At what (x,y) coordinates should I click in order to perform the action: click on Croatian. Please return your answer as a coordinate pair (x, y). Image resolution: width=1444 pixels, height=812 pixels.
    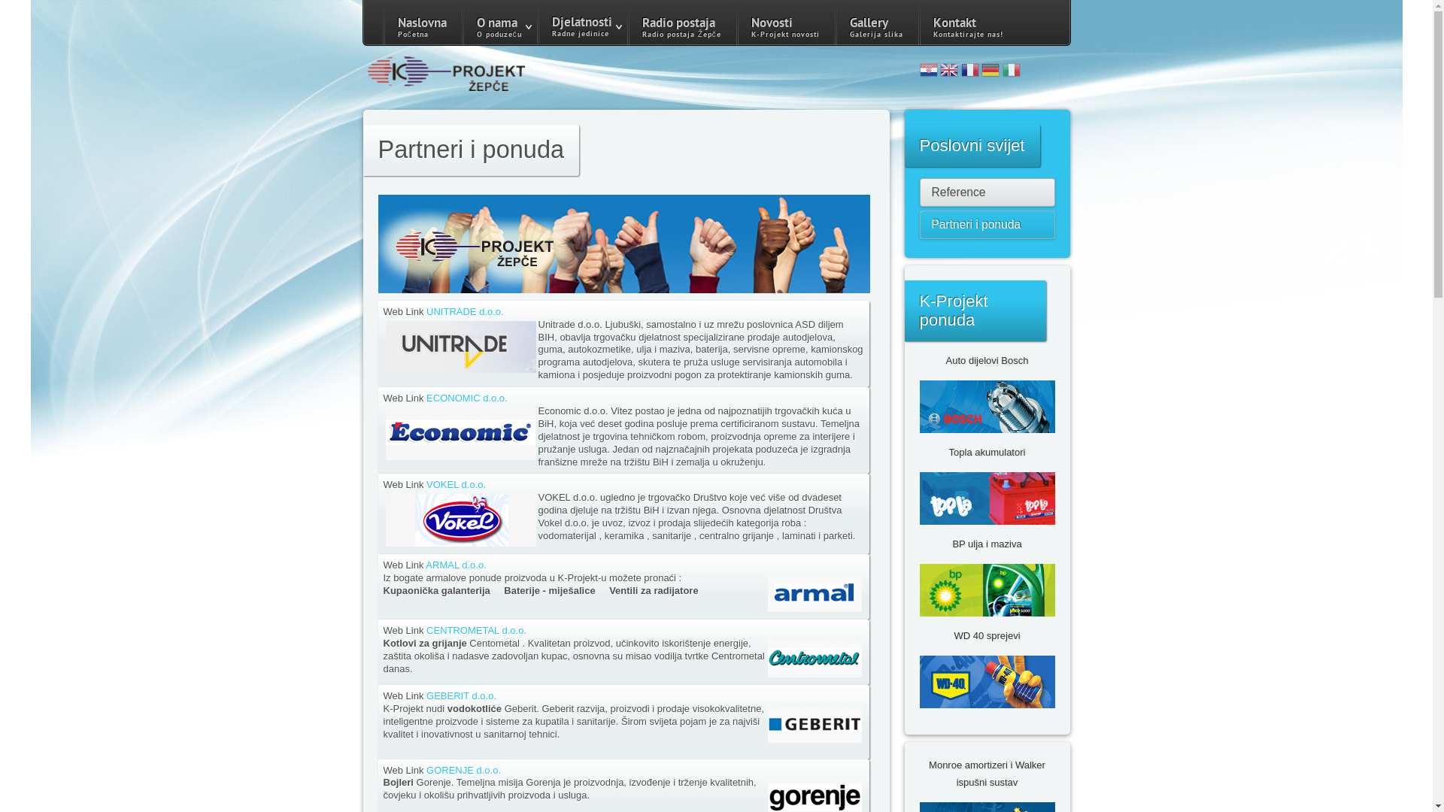
    Looking at the image, I should click on (928, 72).